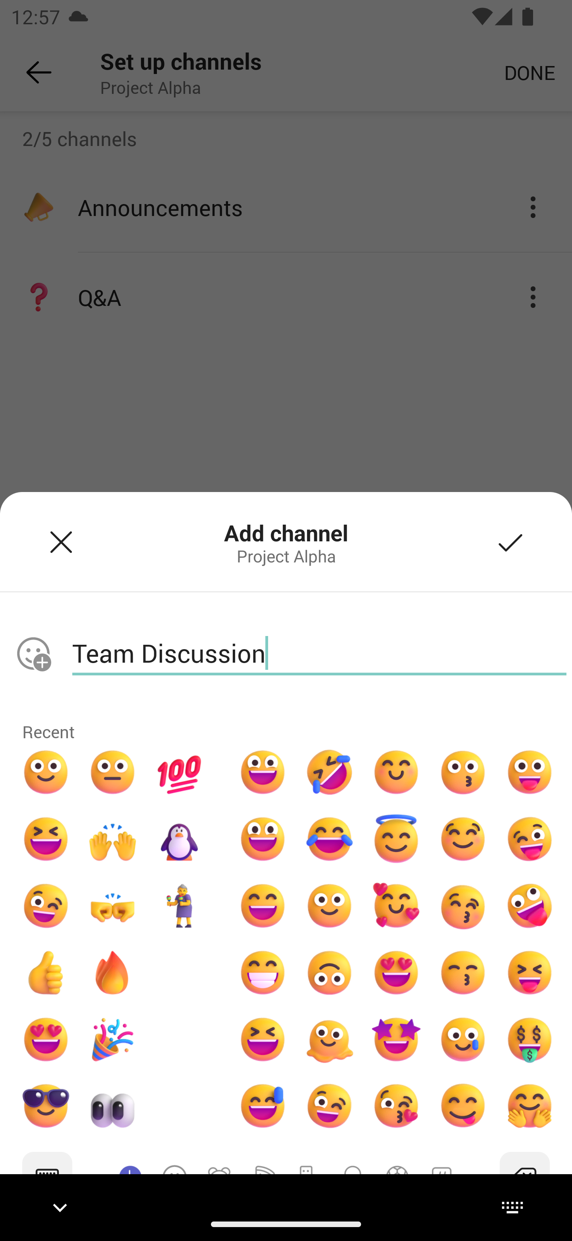 The height and width of the screenshot is (1241, 572). I want to click on Kissing face with smiling eyes emoji, so click(462, 972).